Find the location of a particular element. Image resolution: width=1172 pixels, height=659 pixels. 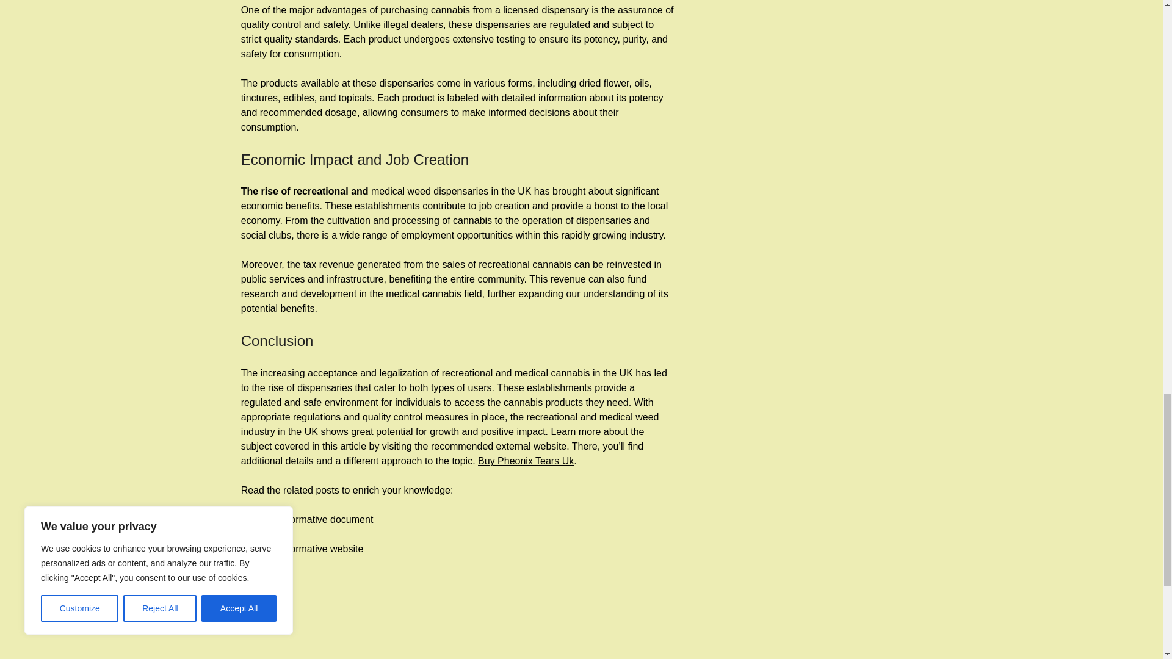

Buy Pheonix Tears Uk is located at coordinates (526, 461).